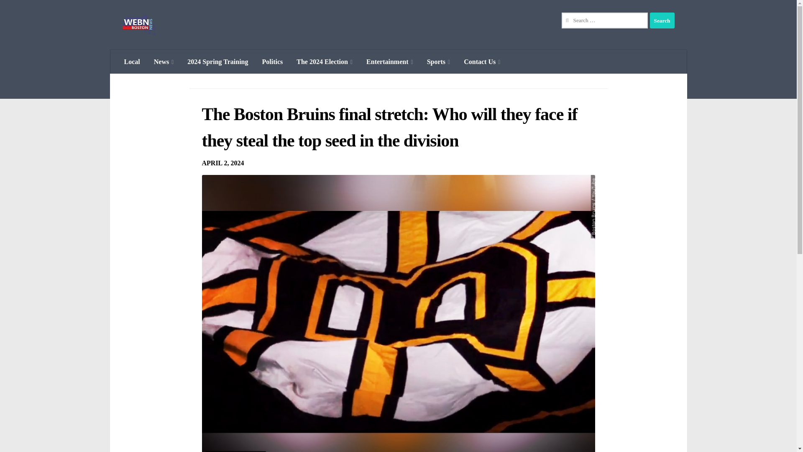  What do you see at coordinates (273, 62) in the screenshot?
I see `Politics` at bounding box center [273, 62].